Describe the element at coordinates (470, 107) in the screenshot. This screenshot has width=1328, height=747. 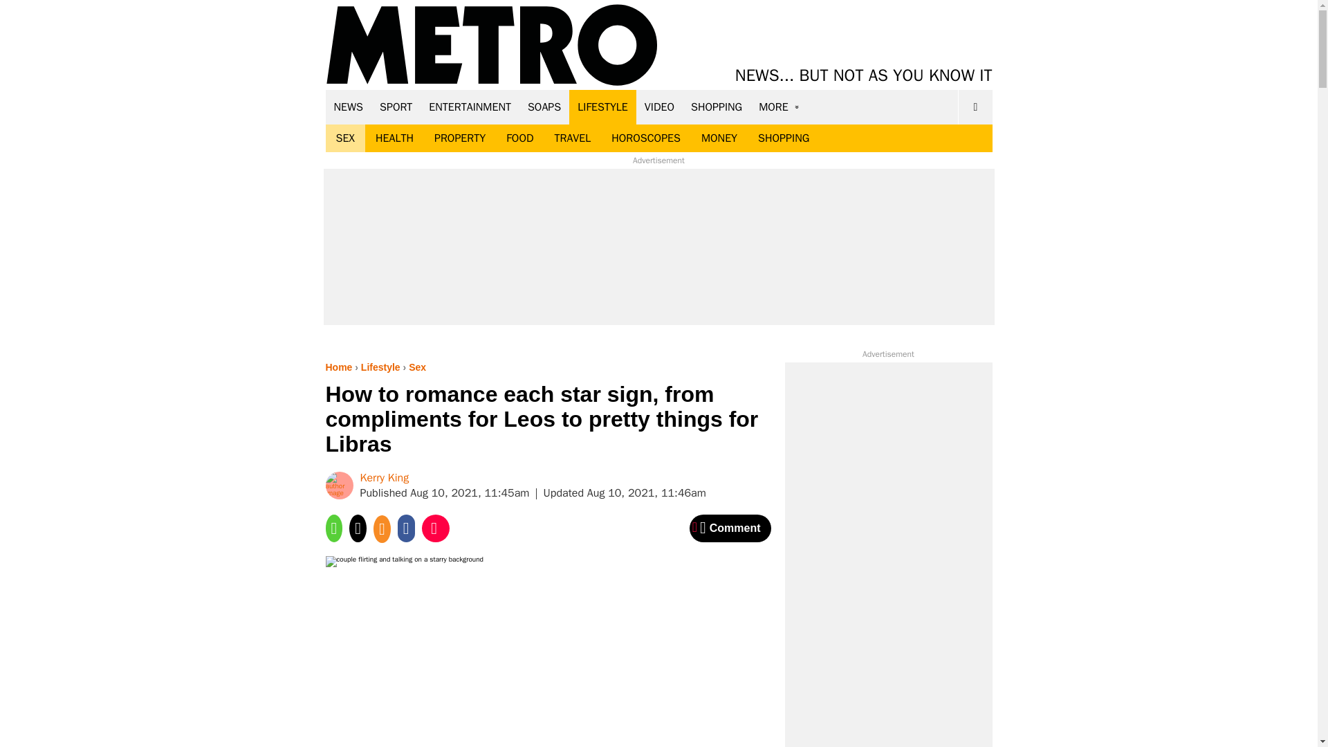
I see `ENTERTAINMENT` at that location.